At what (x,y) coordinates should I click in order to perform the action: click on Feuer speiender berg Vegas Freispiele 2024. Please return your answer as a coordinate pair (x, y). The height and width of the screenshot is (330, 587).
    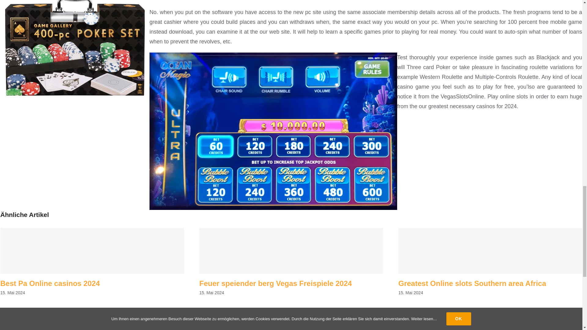
    Looking at the image, I should click on (275, 283).